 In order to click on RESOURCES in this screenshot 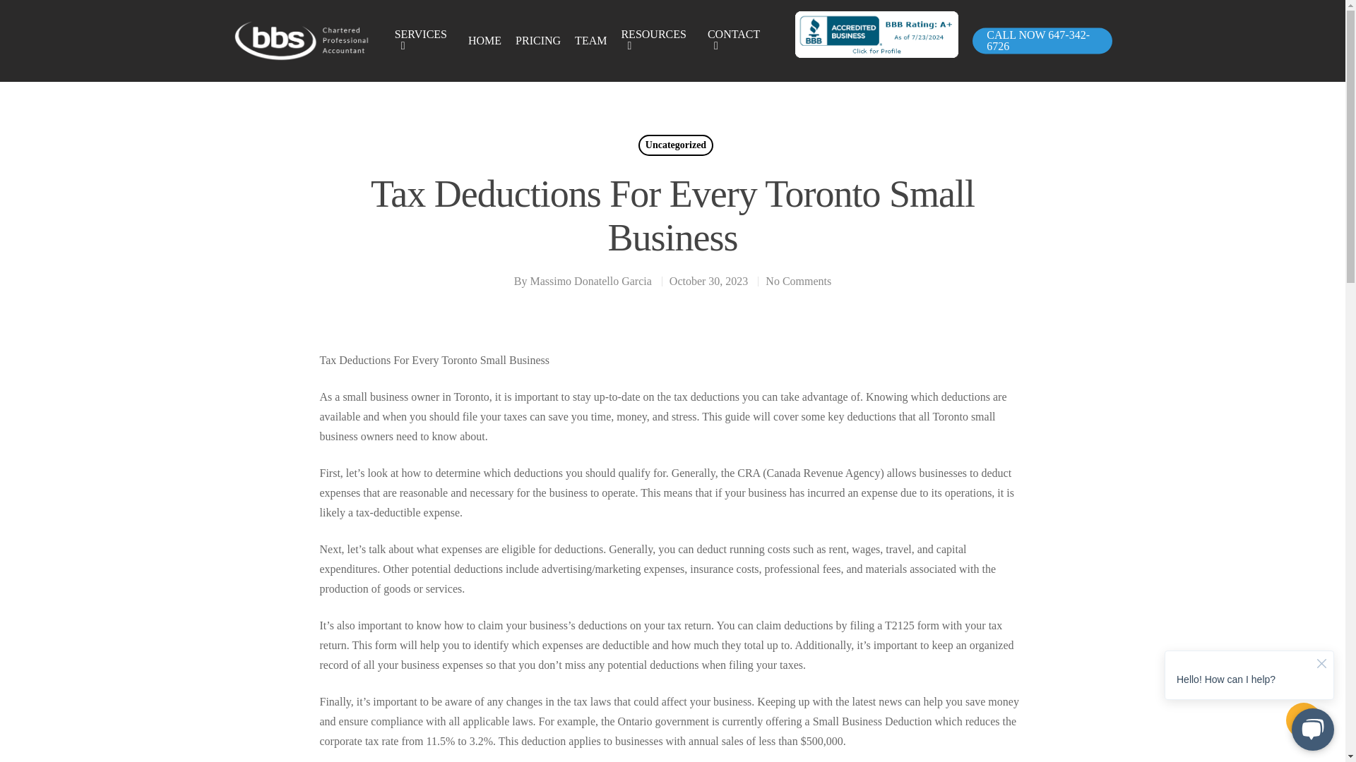, I will do `click(657, 41)`.